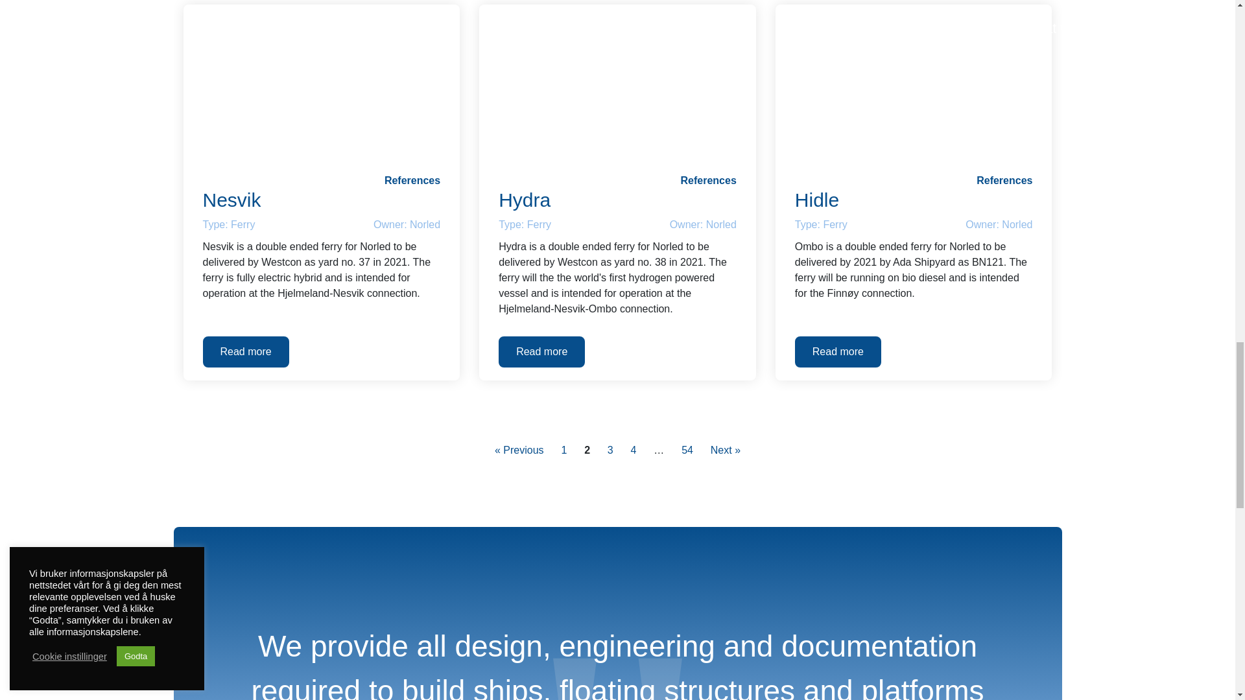 The image size is (1245, 700). I want to click on Hydra, so click(617, 200).